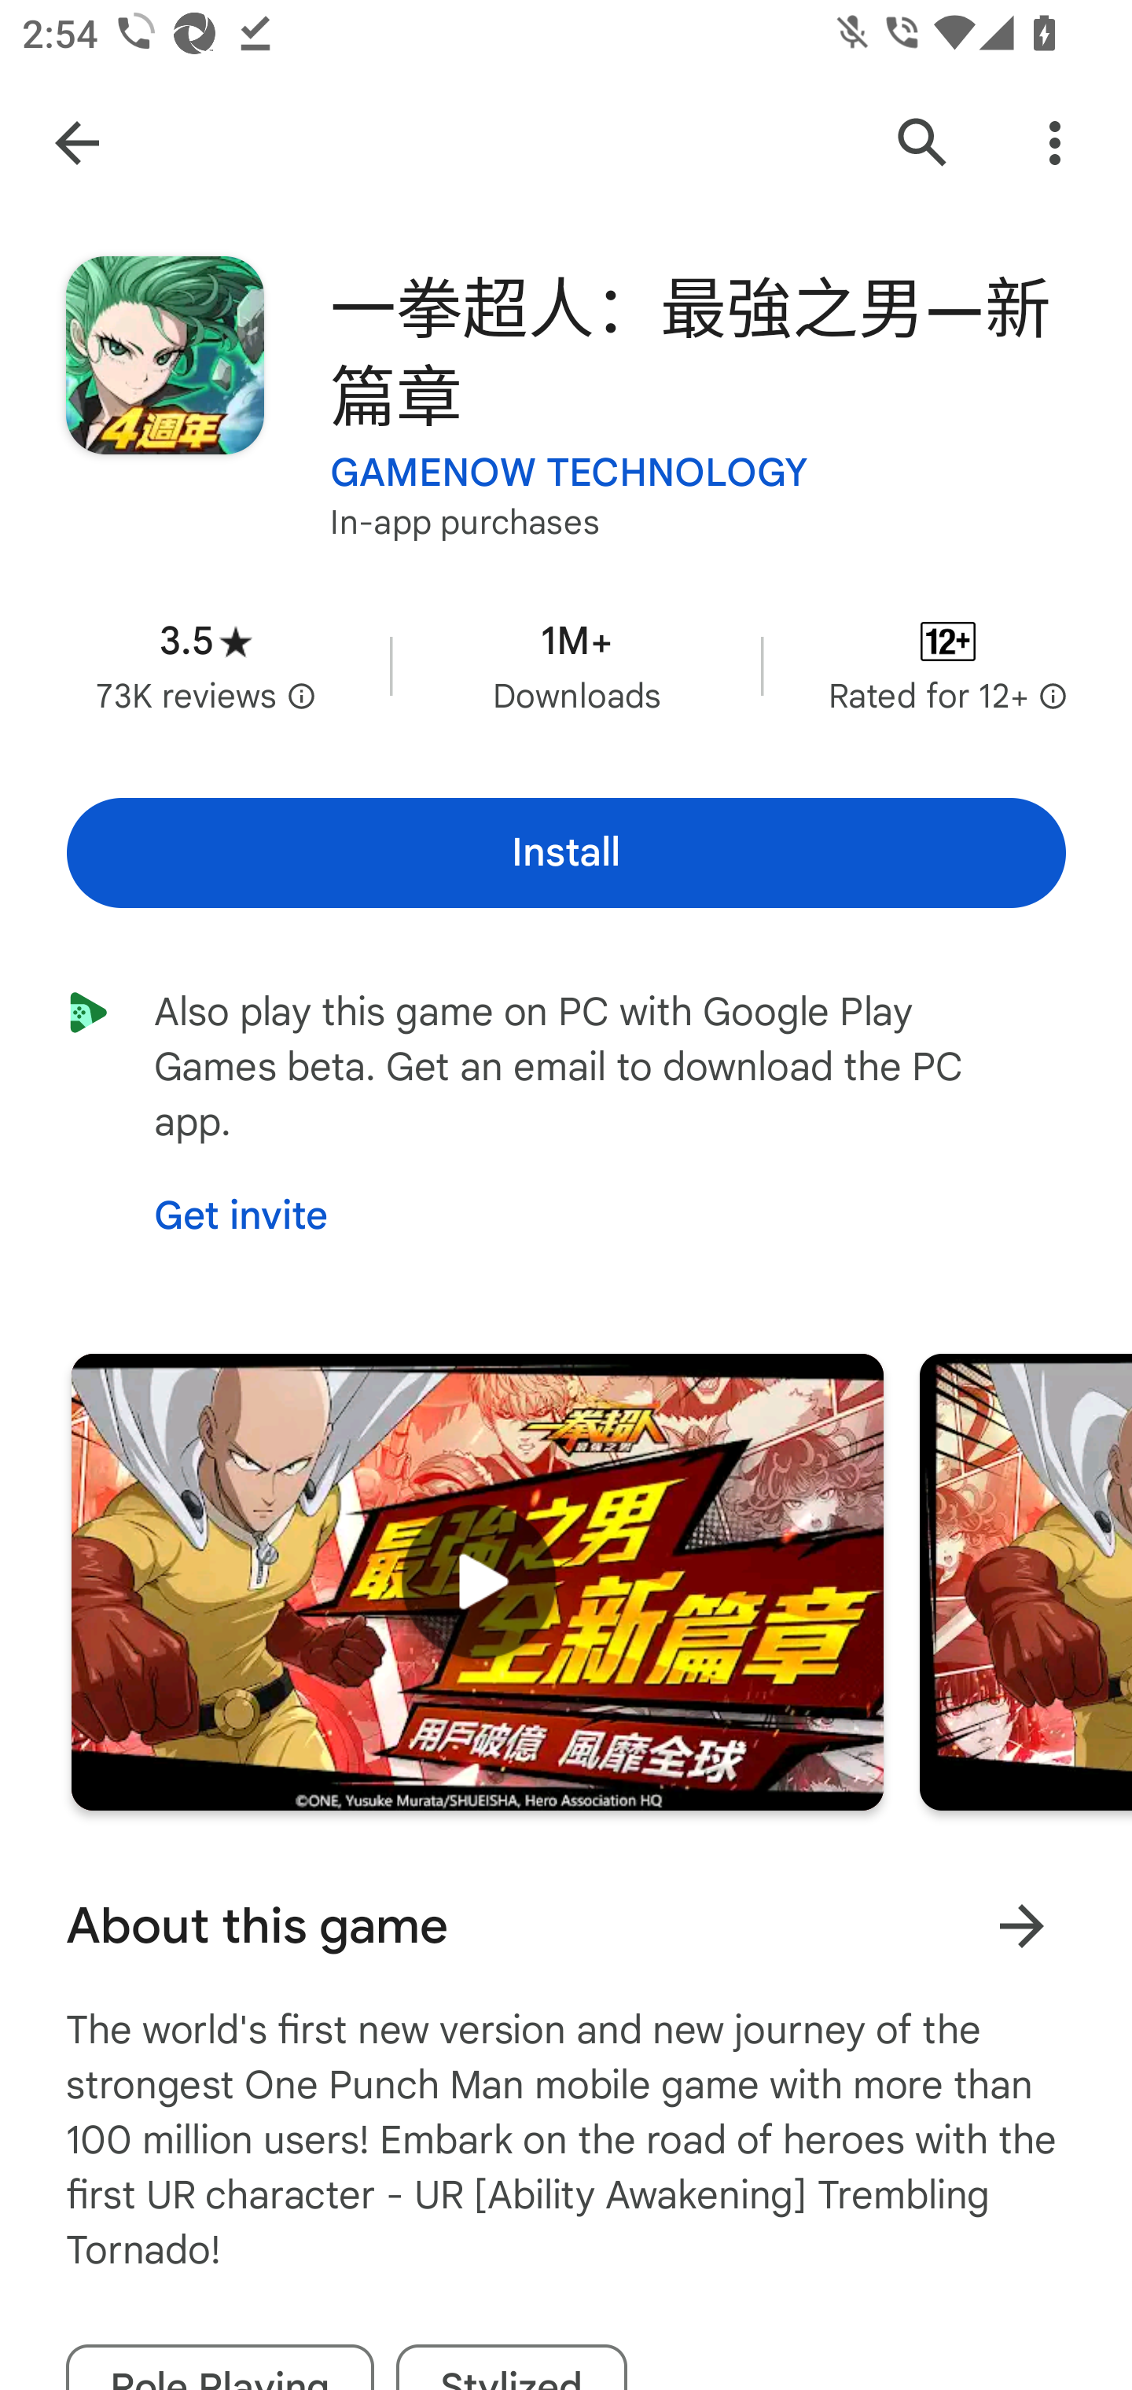 The height and width of the screenshot is (2390, 1132). What do you see at coordinates (241, 1216) in the screenshot?
I see `Get invite` at bounding box center [241, 1216].